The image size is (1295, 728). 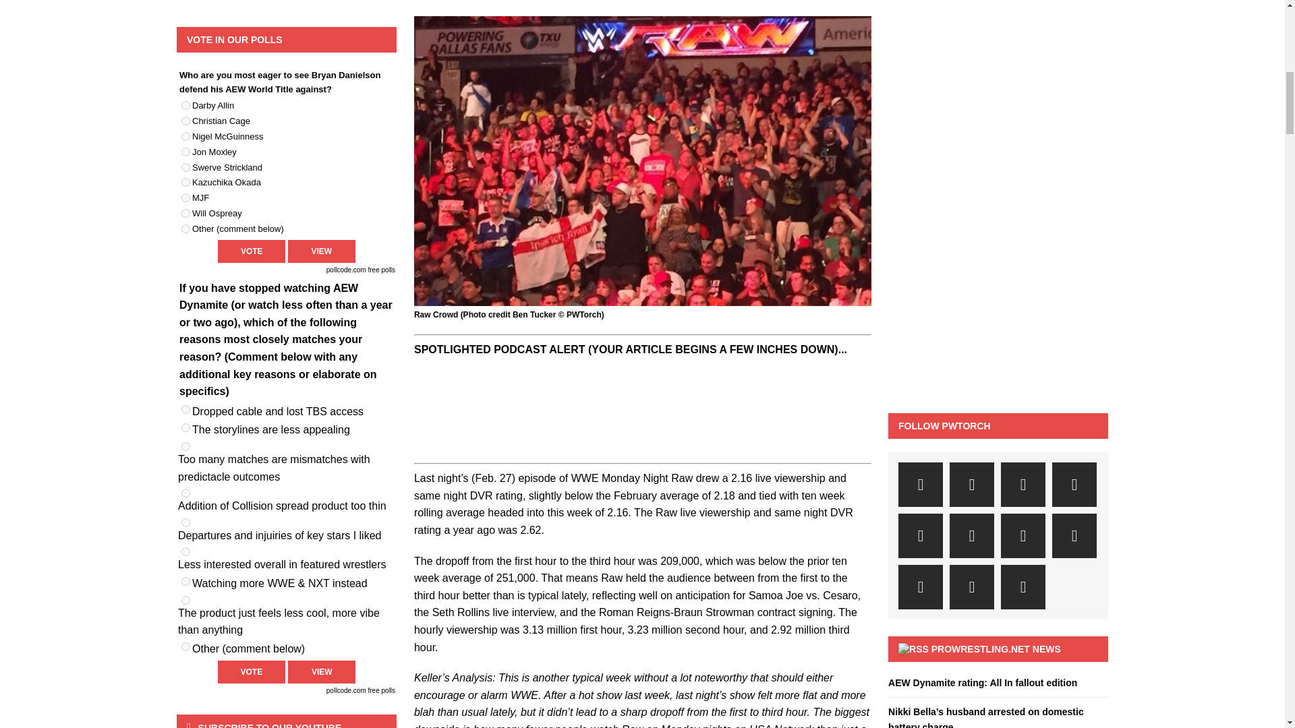 What do you see at coordinates (185, 427) in the screenshot?
I see `2` at bounding box center [185, 427].